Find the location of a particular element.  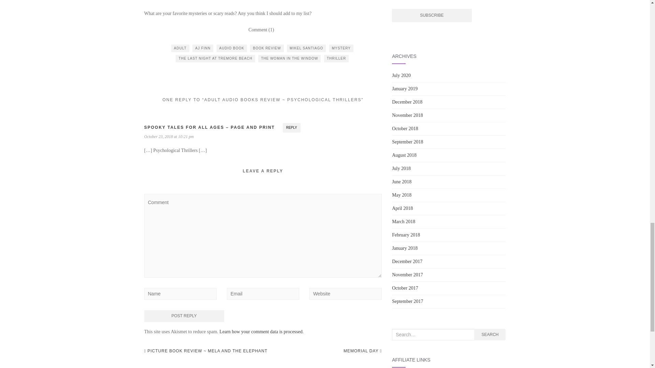

THE LAST NIGHT AT TREMORE BEACH is located at coordinates (215, 58).